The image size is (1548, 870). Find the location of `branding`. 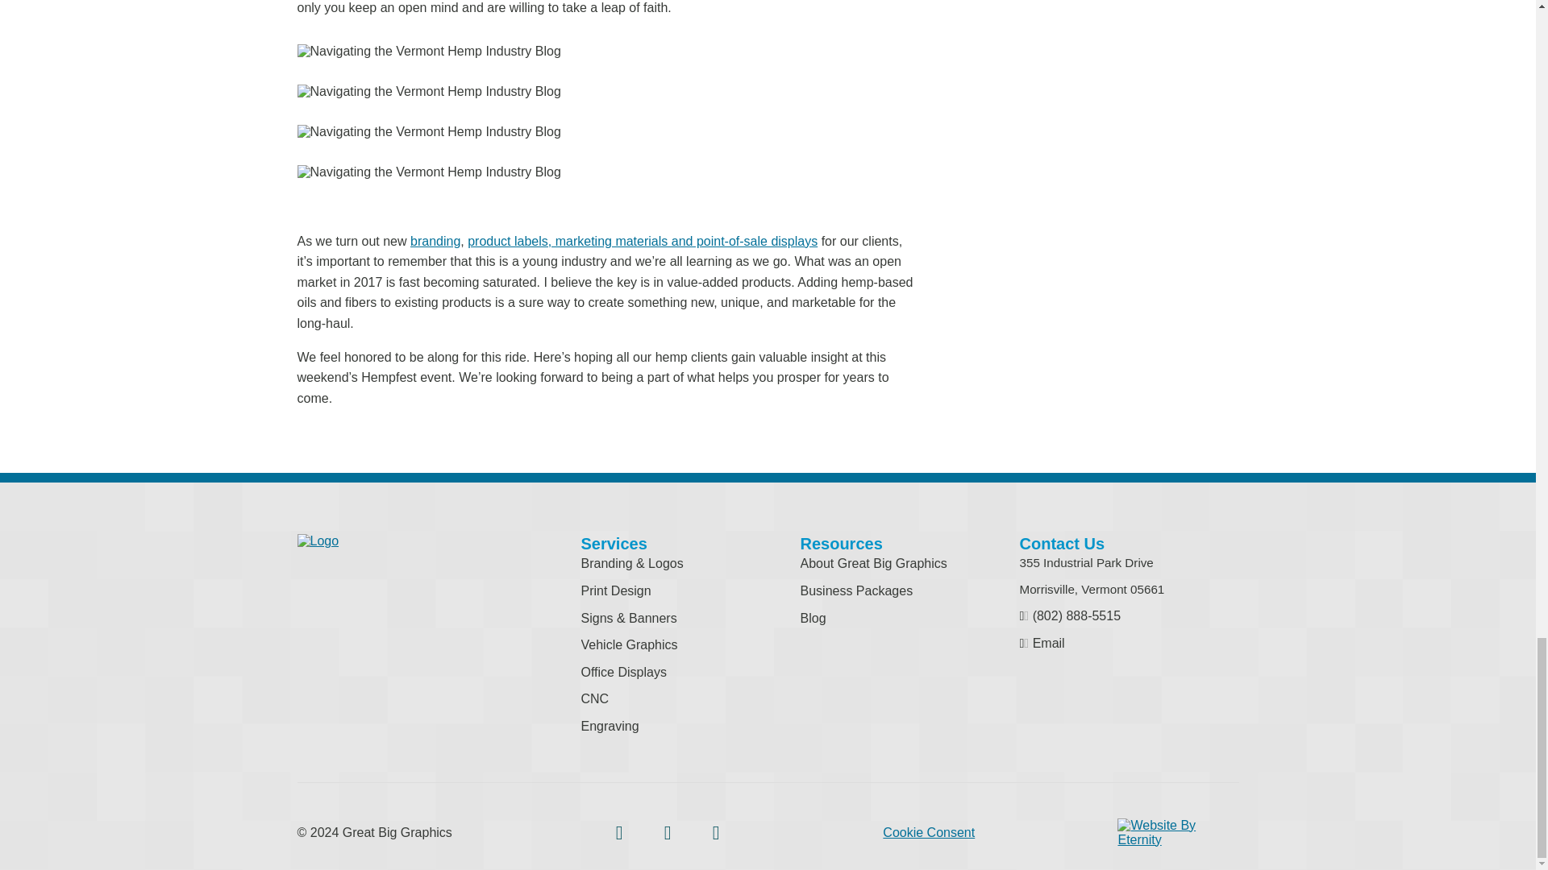

branding is located at coordinates (435, 240).